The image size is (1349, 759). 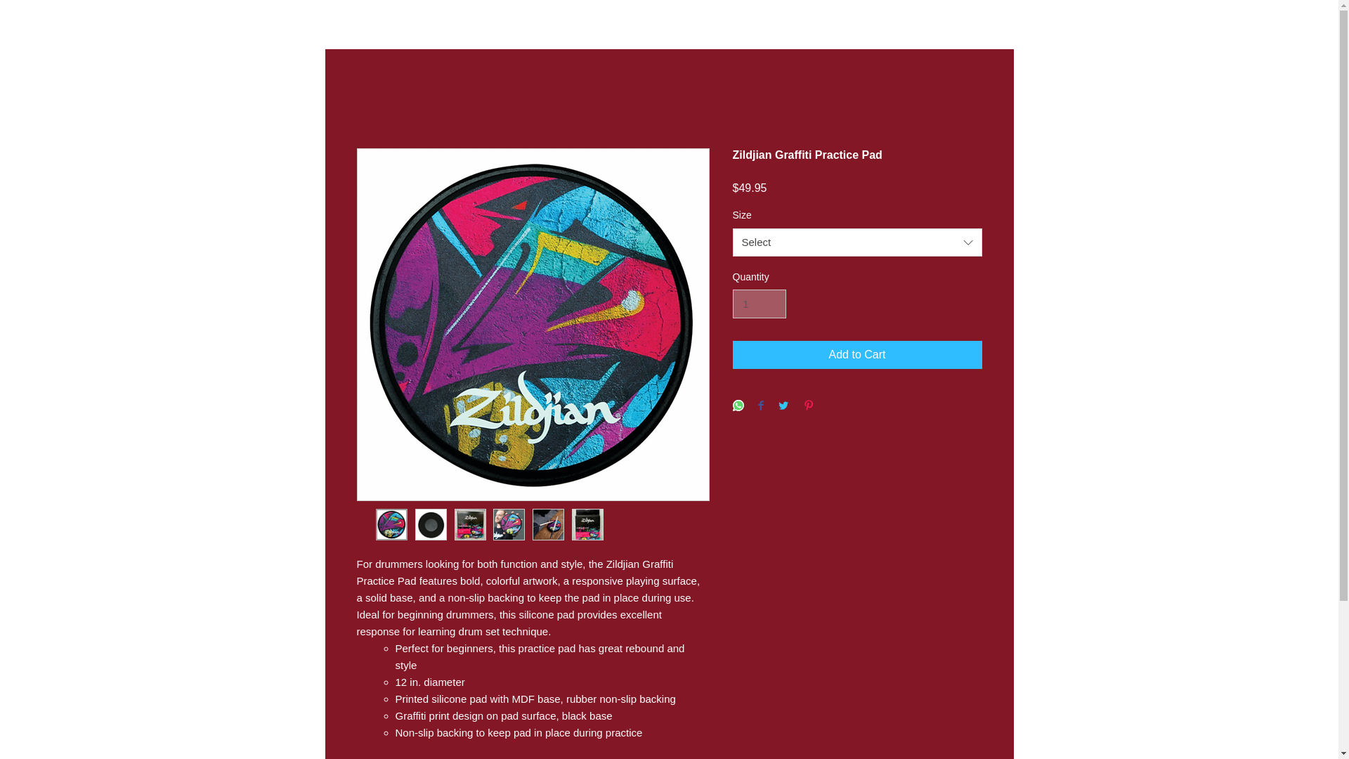 What do you see at coordinates (379, 21) in the screenshot?
I see `ABOUT` at bounding box center [379, 21].